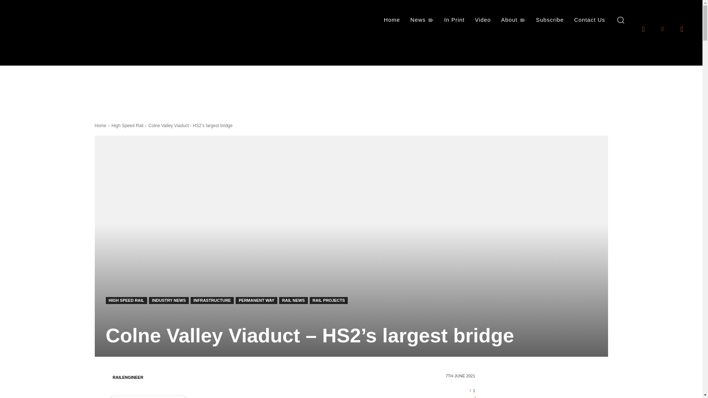 The image size is (708, 398). I want to click on In Print, so click(454, 20).